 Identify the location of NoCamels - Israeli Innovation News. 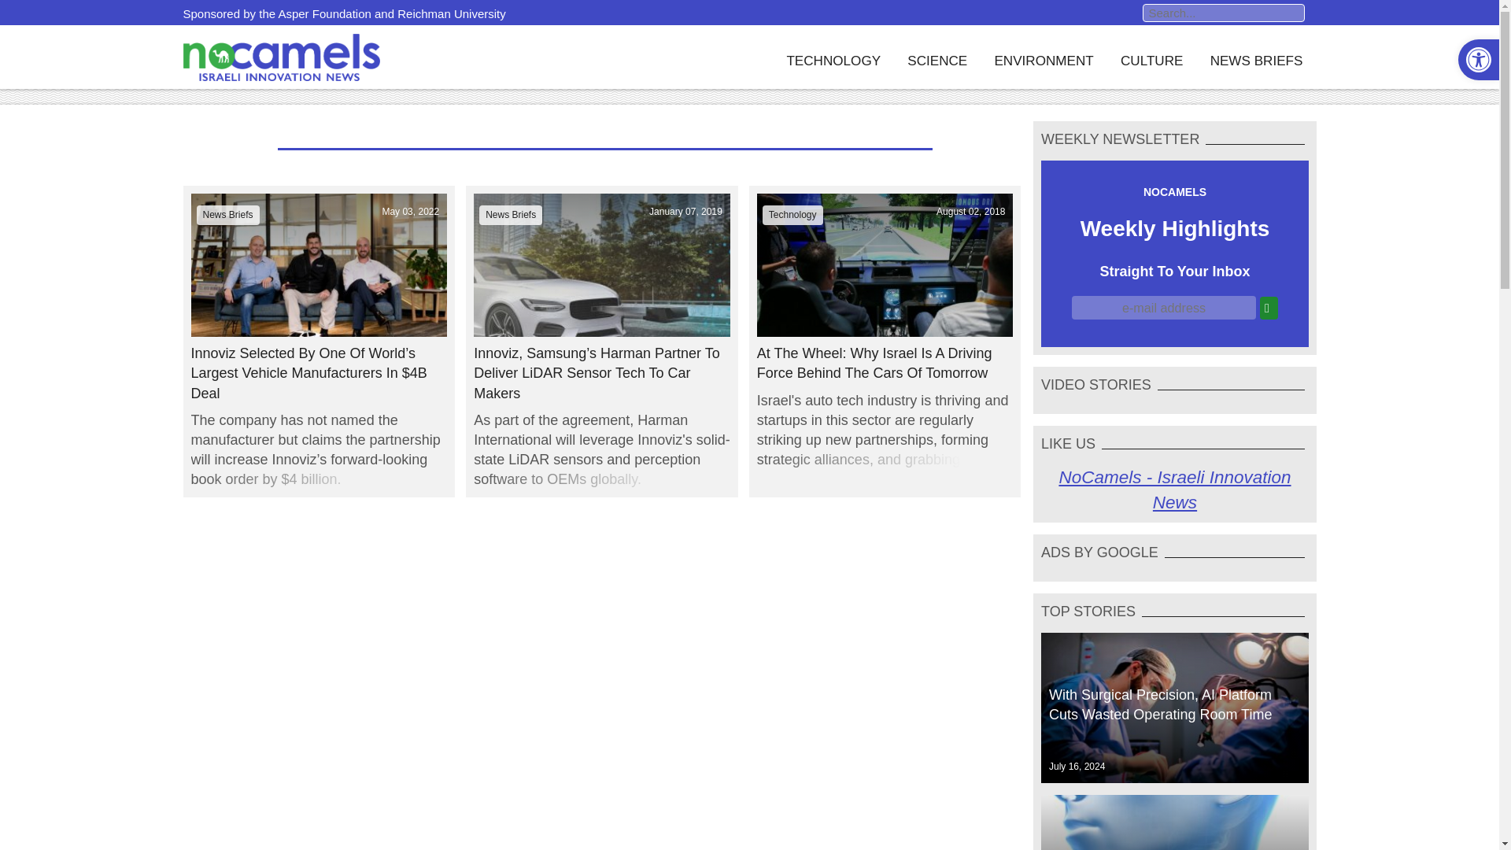
(1174, 490).